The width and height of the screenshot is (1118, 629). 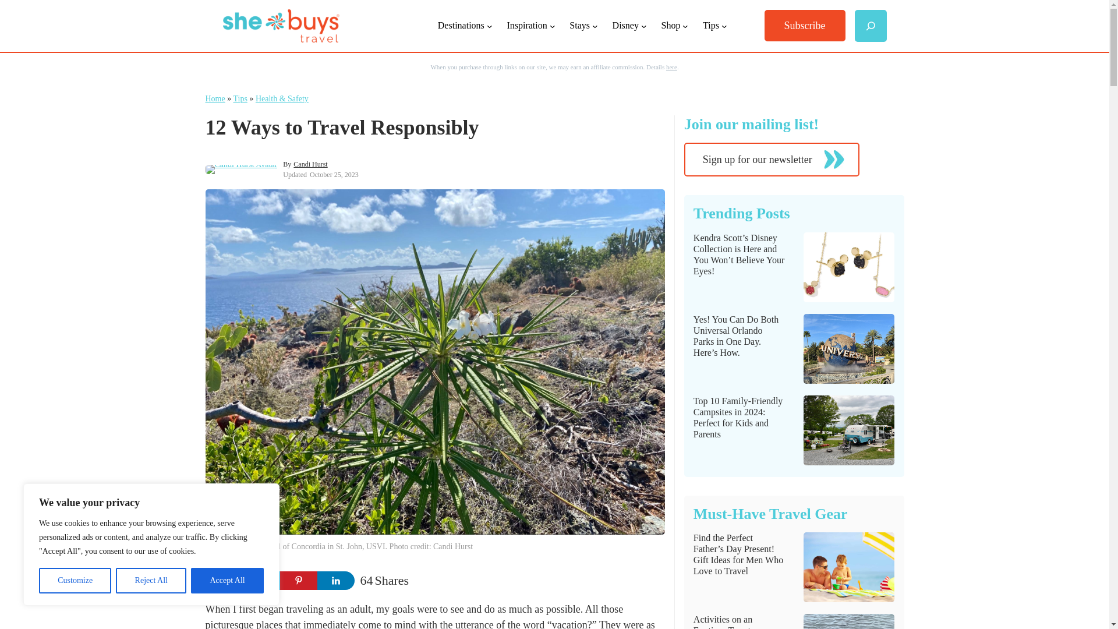 I want to click on Share on LinkedIn, so click(x=335, y=580).